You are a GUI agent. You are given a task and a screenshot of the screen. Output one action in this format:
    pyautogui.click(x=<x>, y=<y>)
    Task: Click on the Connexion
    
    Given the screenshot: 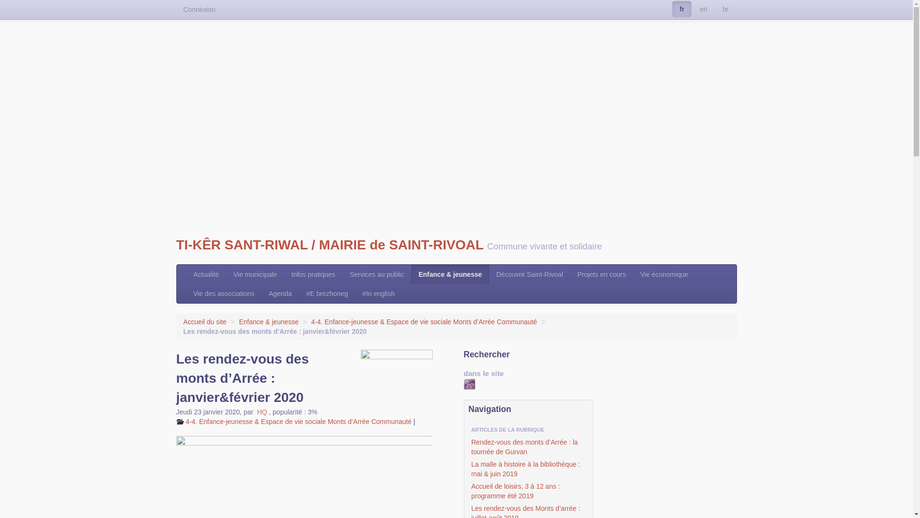 What is the action you would take?
    pyautogui.click(x=199, y=10)
    